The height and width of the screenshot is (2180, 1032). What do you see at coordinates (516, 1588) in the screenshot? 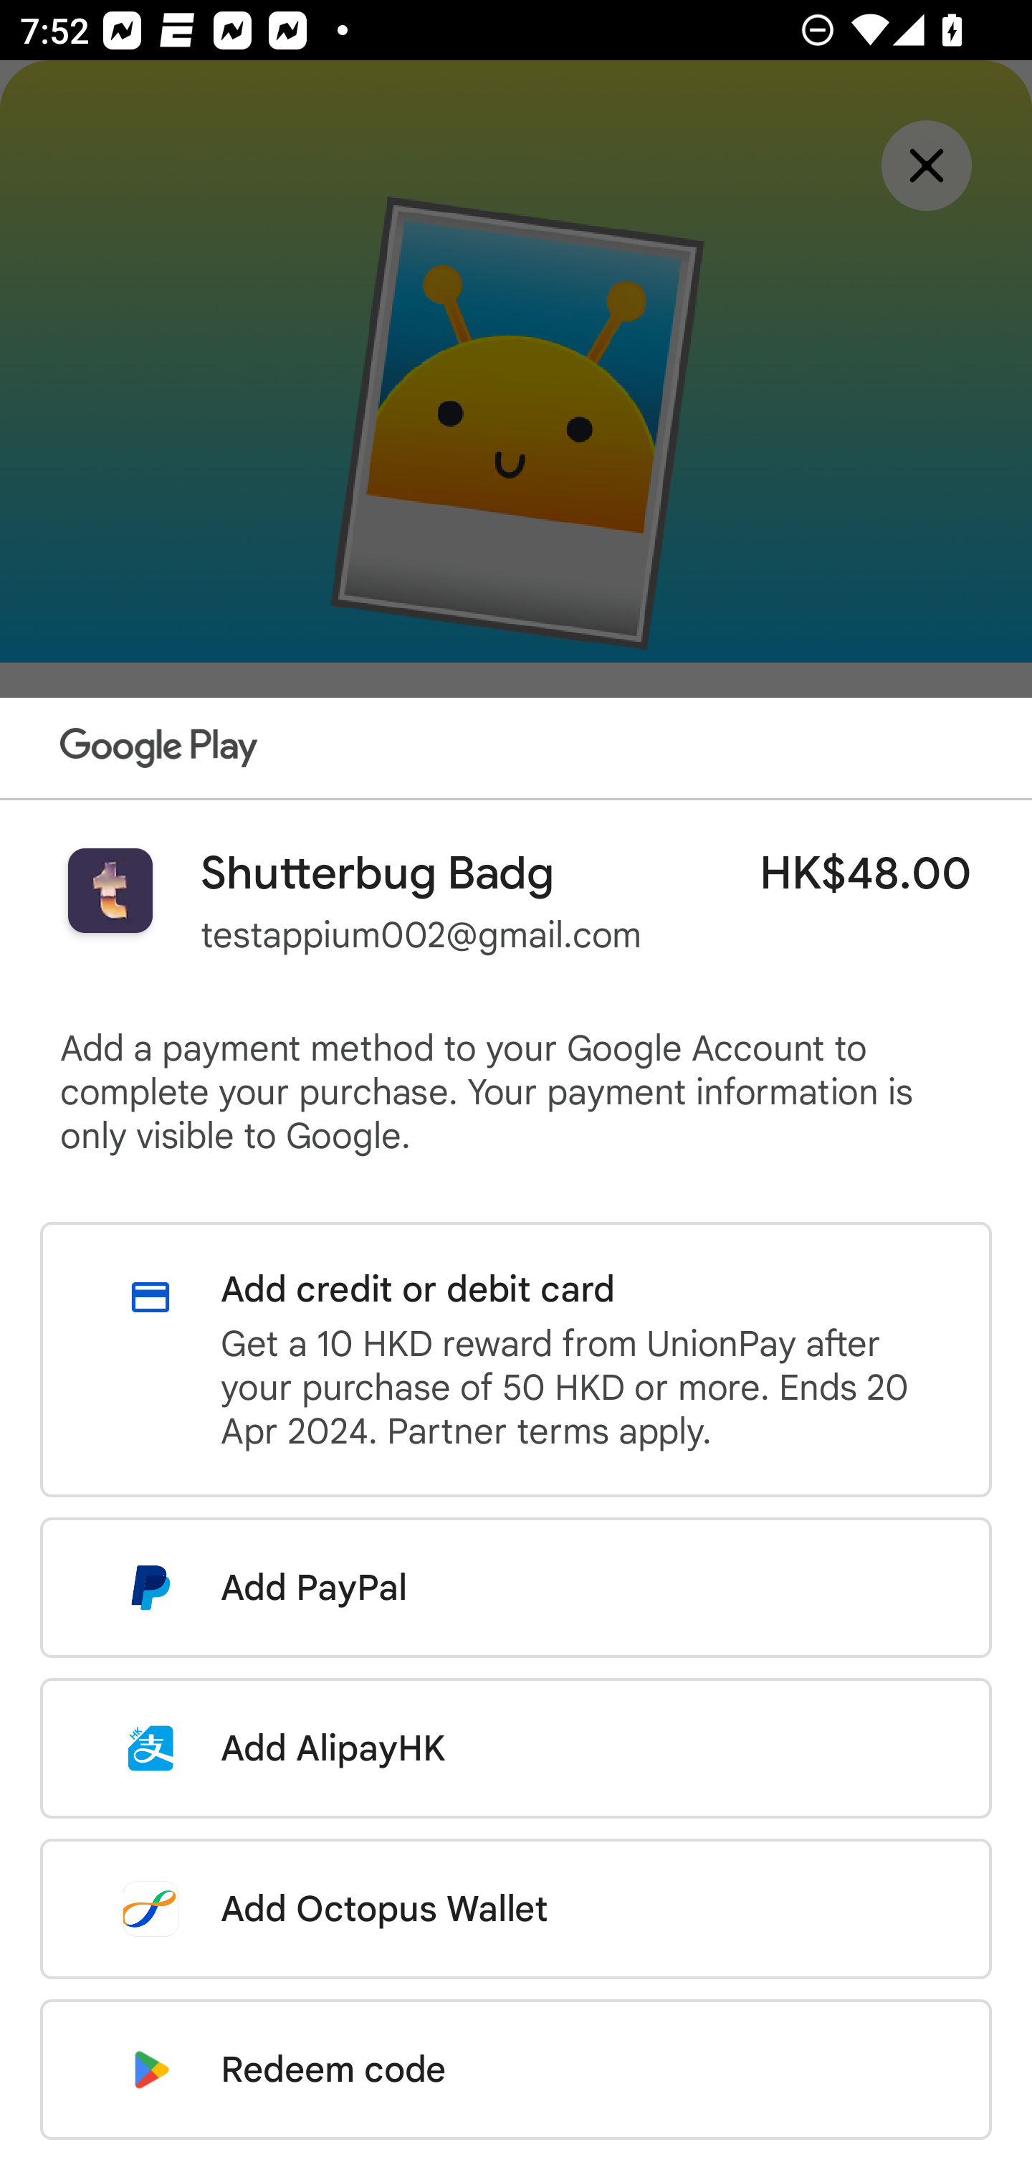
I see `Add PayPal` at bounding box center [516, 1588].